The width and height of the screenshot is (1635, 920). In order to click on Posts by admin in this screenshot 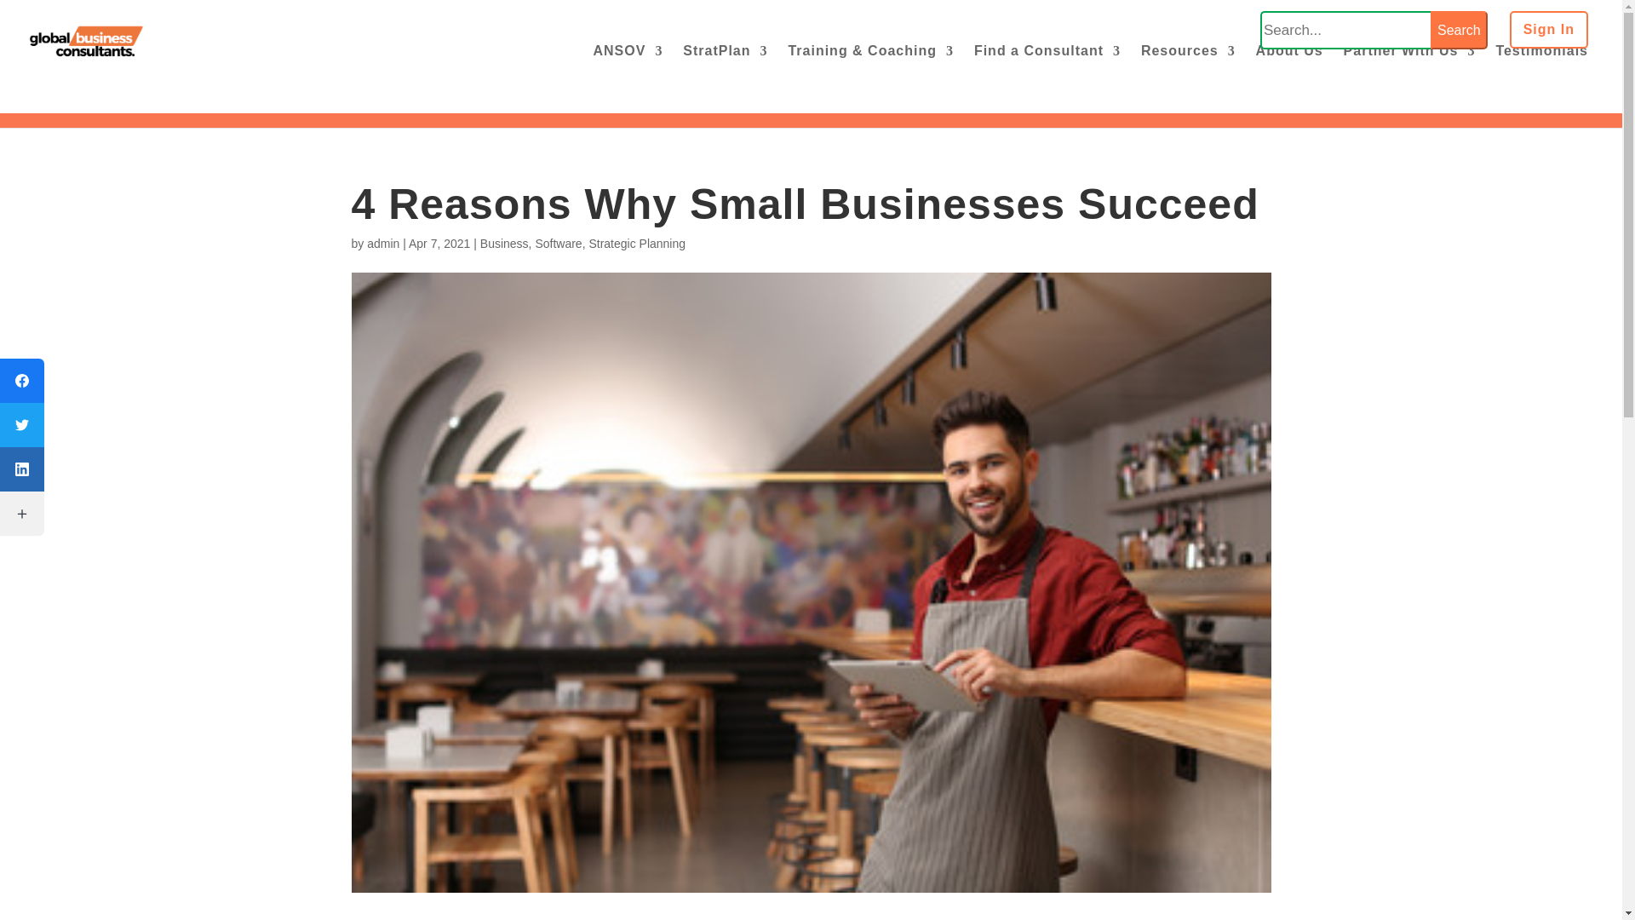, I will do `click(382, 243)`.